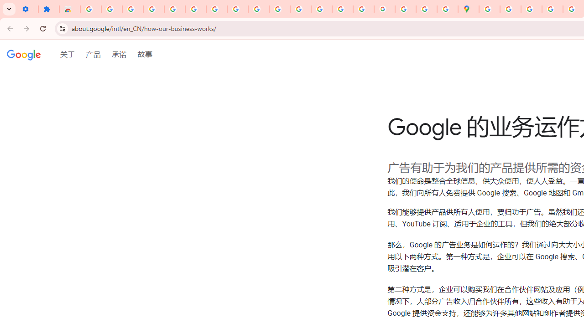 The height and width of the screenshot is (328, 584). What do you see at coordinates (237, 9) in the screenshot?
I see `Google Account` at bounding box center [237, 9].